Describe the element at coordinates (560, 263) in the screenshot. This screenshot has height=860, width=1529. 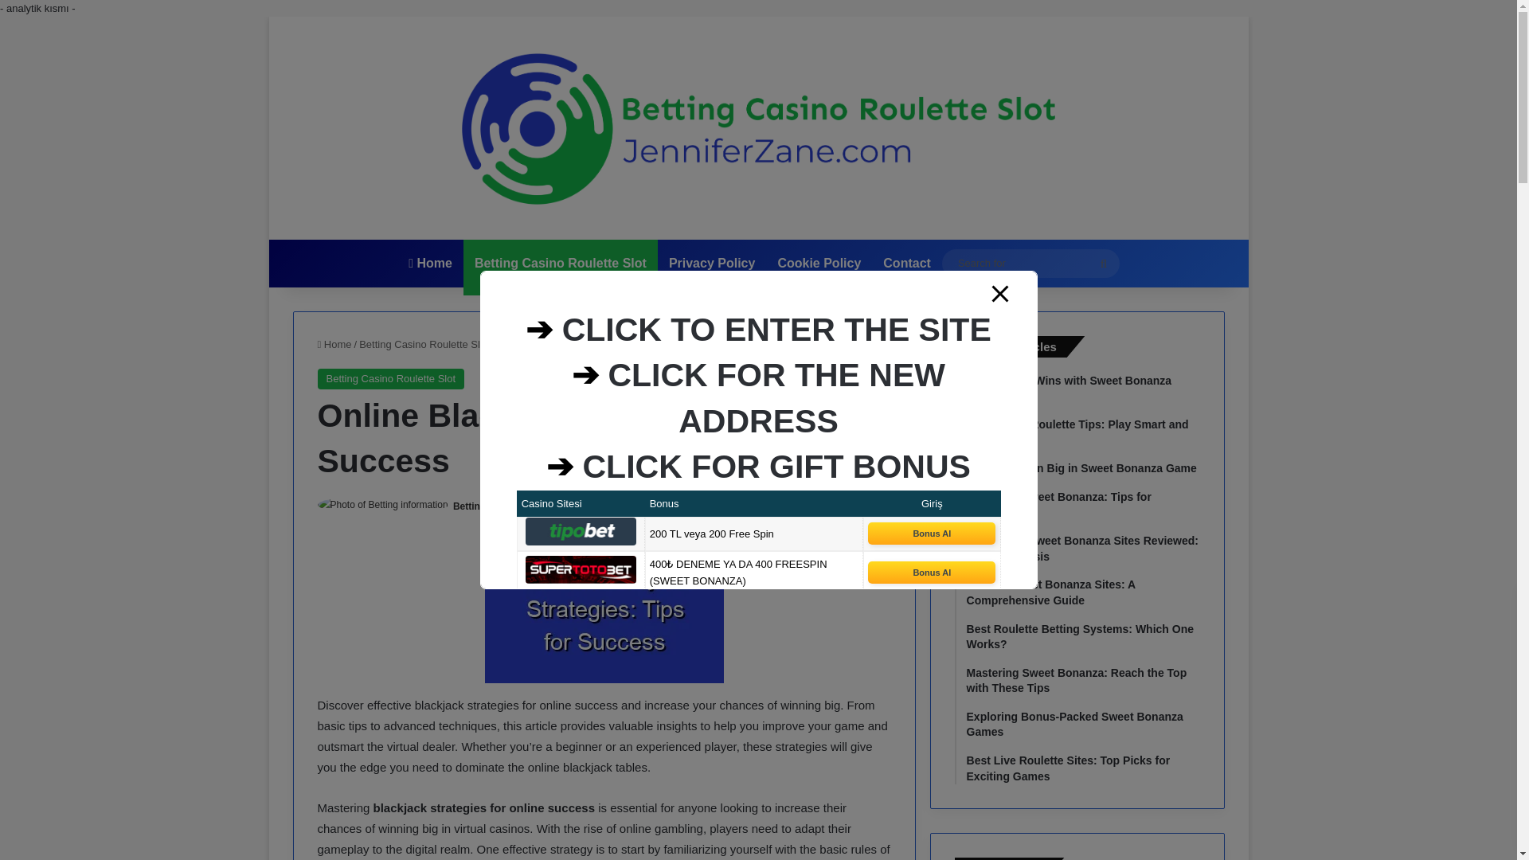
I see `Betting Casino Roulette Slot` at that location.